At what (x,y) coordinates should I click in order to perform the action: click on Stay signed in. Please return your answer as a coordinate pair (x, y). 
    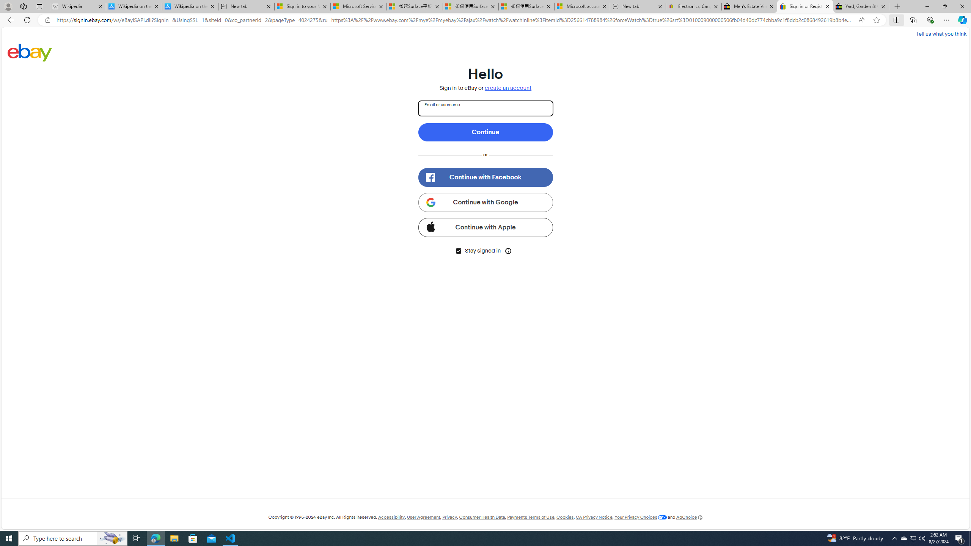
    Looking at the image, I should click on (458, 251).